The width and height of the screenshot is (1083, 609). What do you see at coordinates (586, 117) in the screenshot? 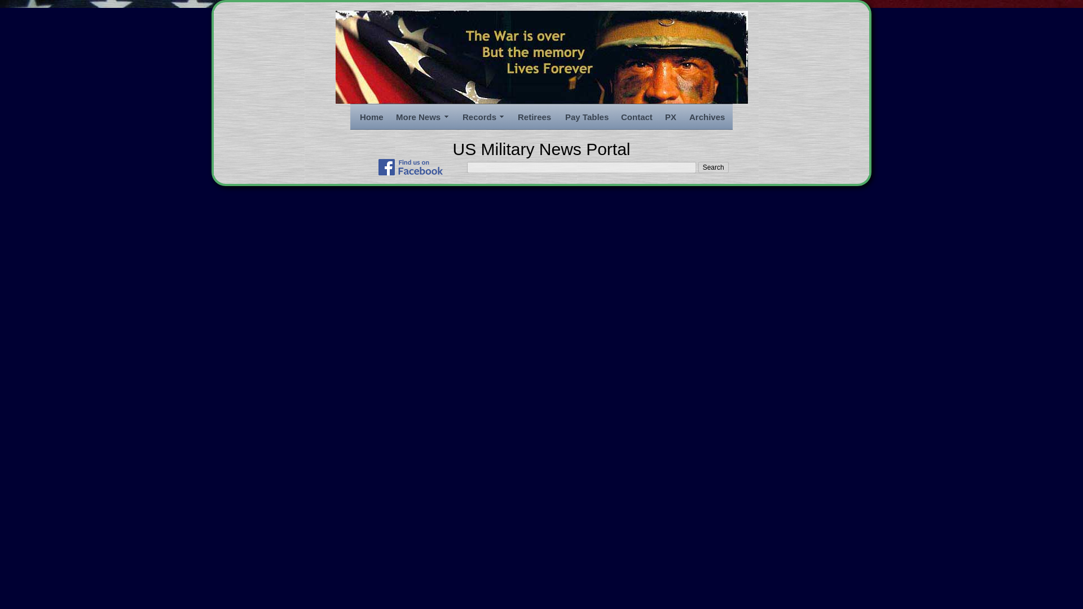
I see `Pay Tables` at bounding box center [586, 117].